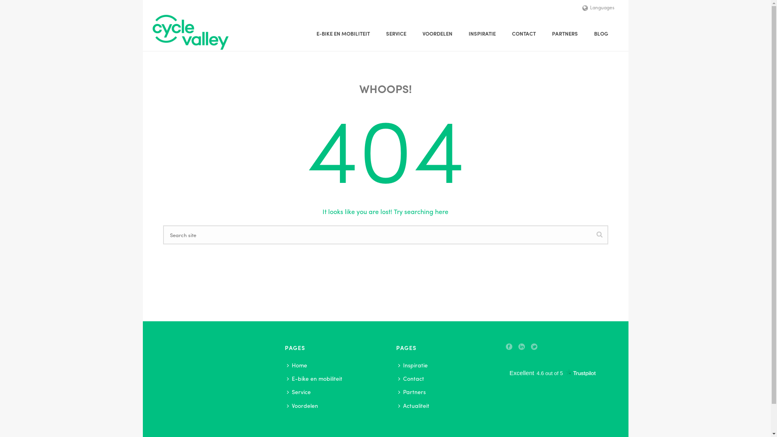 Image resolution: width=777 pixels, height=437 pixels. What do you see at coordinates (601, 34) in the screenshot?
I see `BLOG` at bounding box center [601, 34].